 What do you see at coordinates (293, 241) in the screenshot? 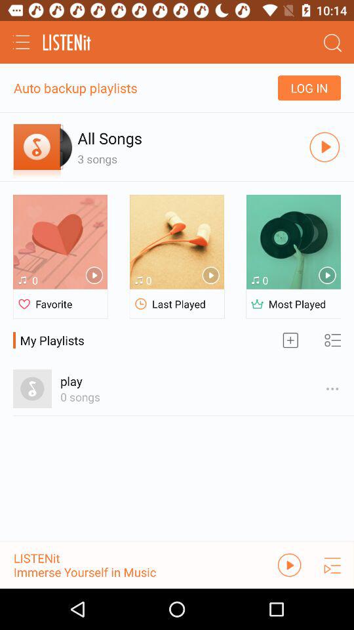
I see `select the image which is above the most played` at bounding box center [293, 241].